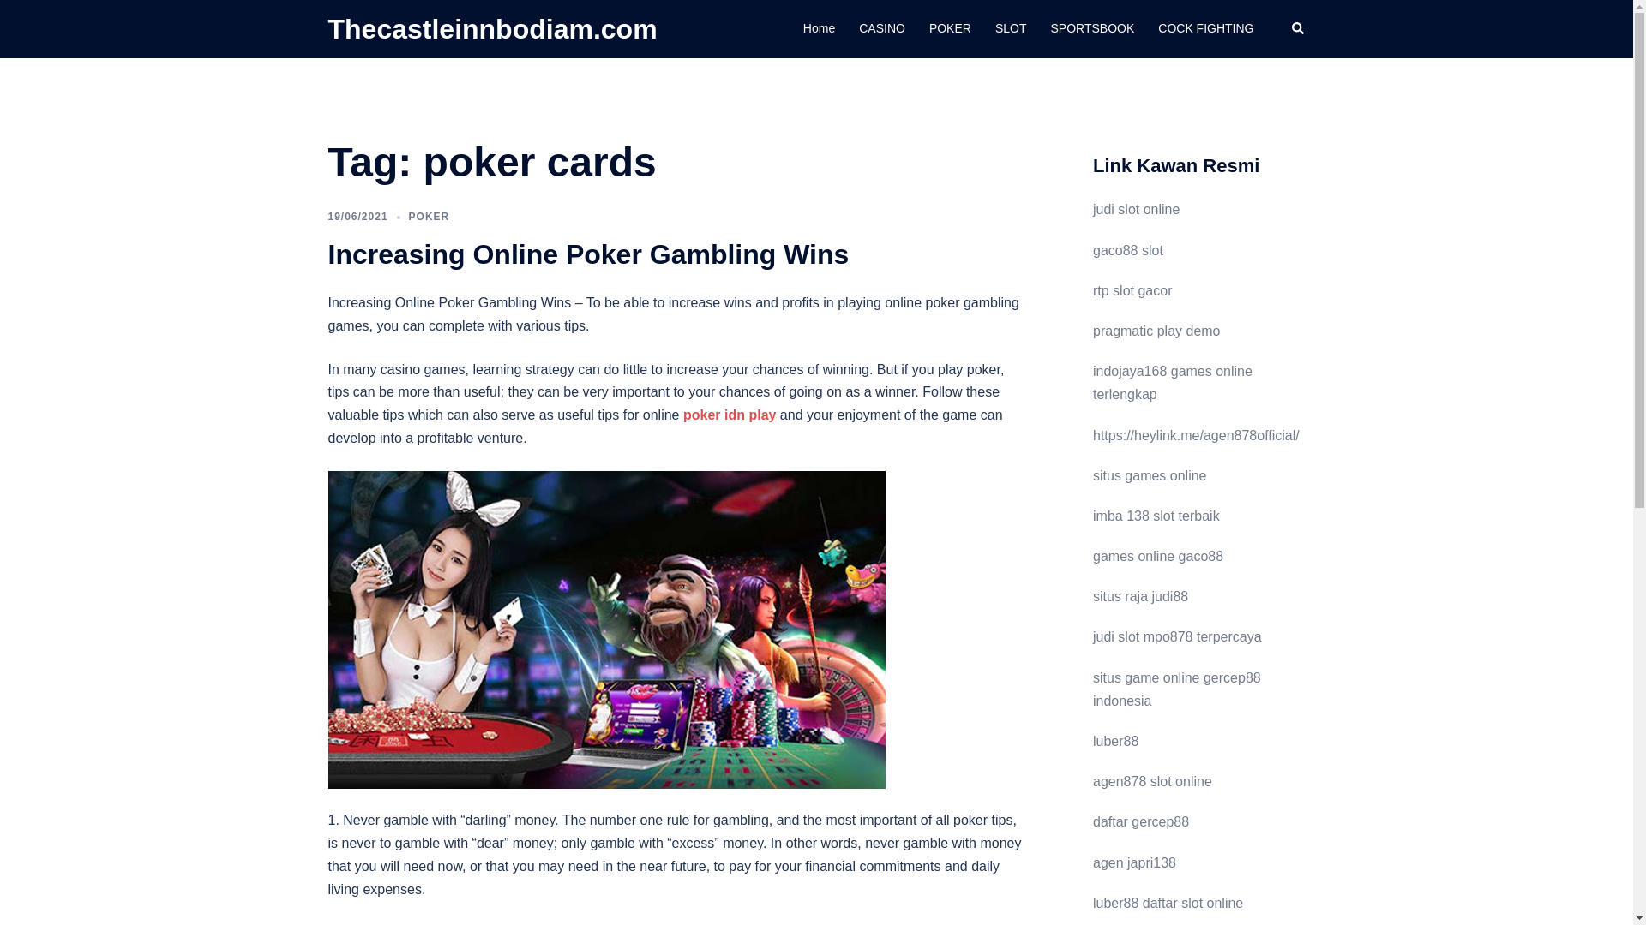 Image resolution: width=1646 pixels, height=925 pixels. What do you see at coordinates (1140, 596) in the screenshot?
I see `situs raja judi88` at bounding box center [1140, 596].